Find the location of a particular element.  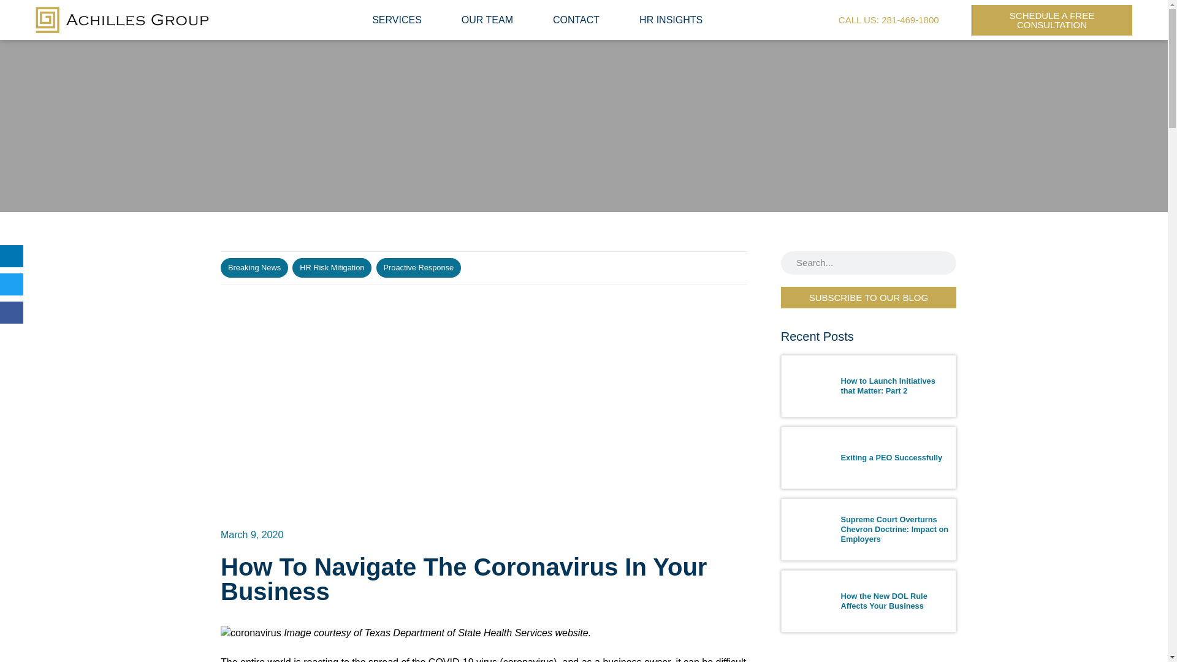

OUR TEAM is located at coordinates (487, 20).